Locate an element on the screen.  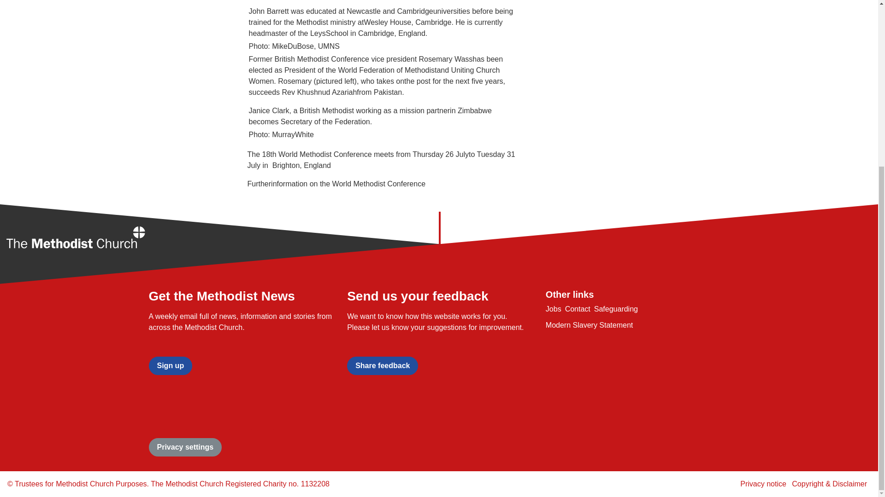
Sign up is located at coordinates (170, 366).